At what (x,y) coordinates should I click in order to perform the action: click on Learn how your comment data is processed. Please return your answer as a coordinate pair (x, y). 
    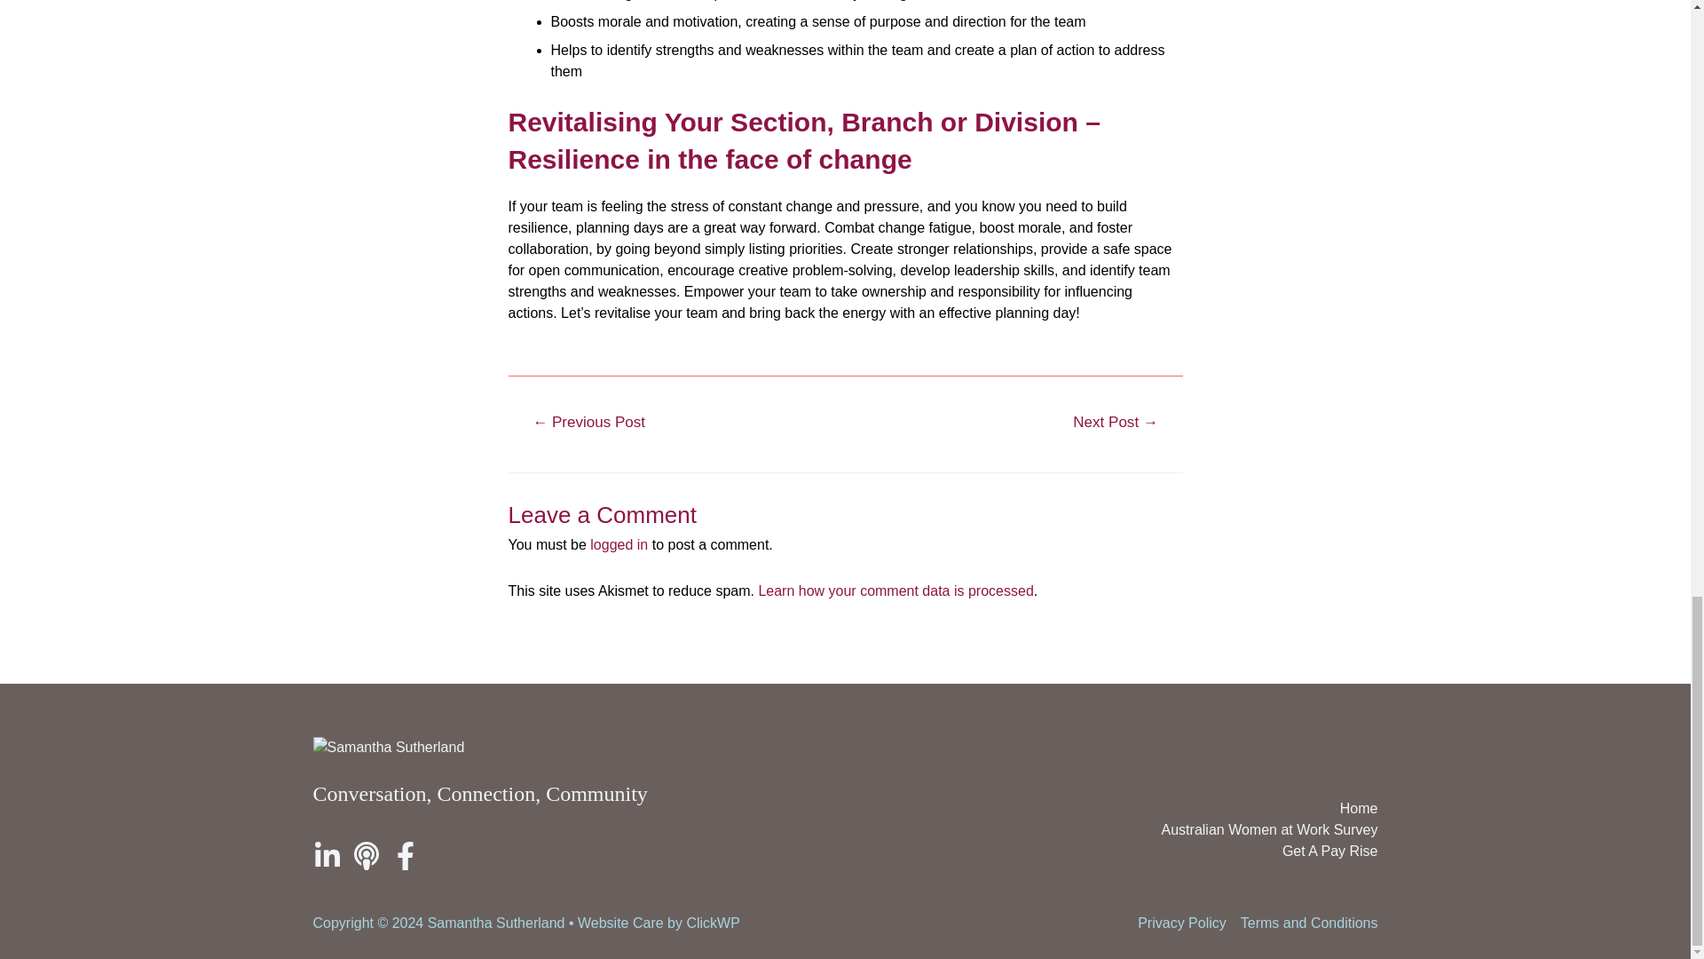
    Looking at the image, I should click on (895, 590).